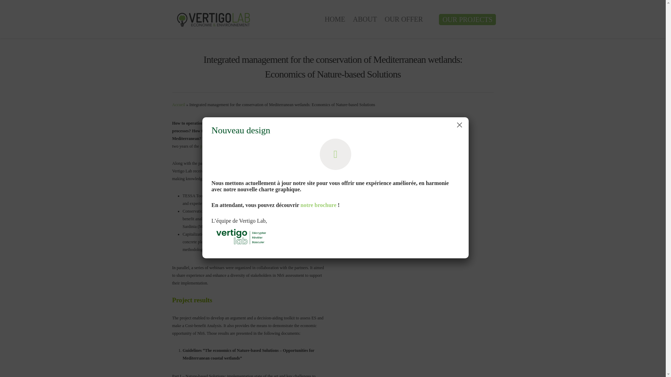  What do you see at coordinates (205, 146) in the screenshot?
I see `project` at bounding box center [205, 146].